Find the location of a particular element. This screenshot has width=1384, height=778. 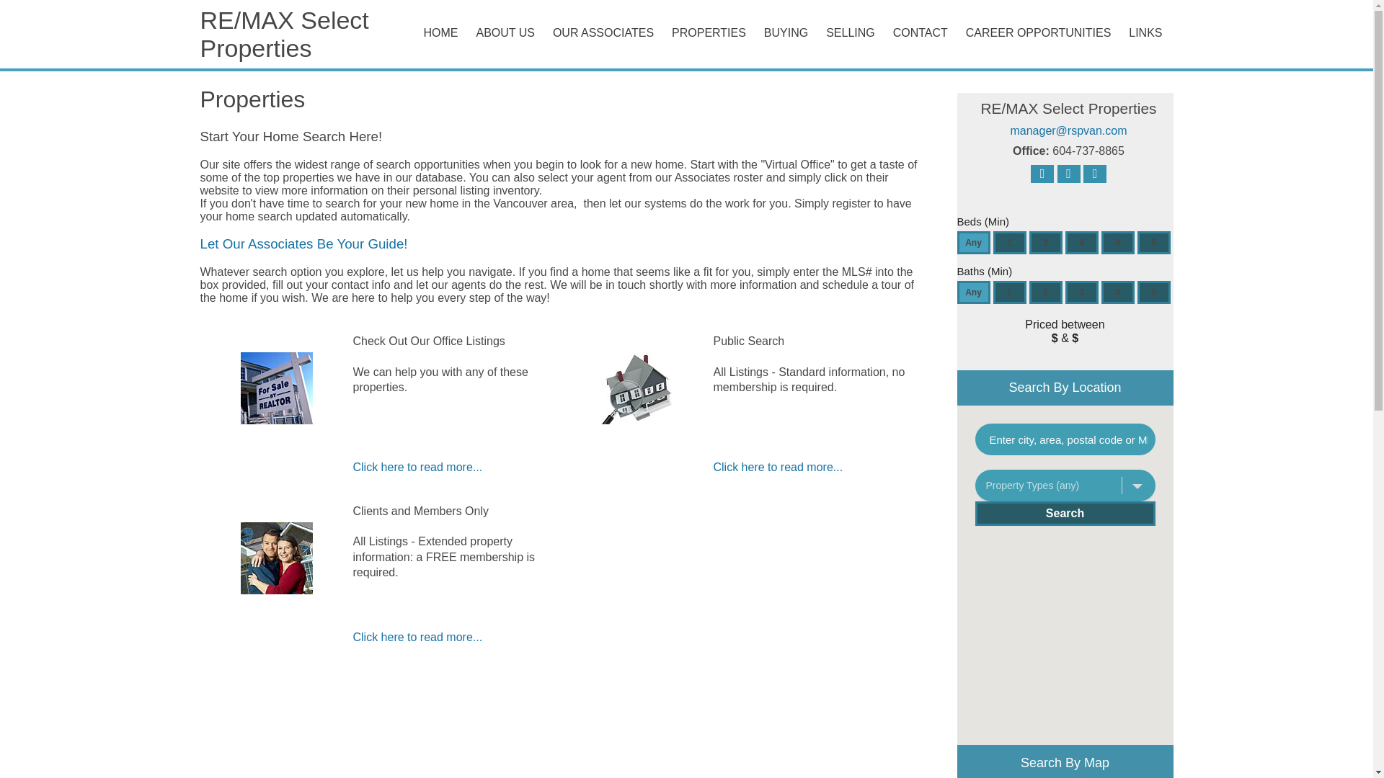

Click here to read more... is located at coordinates (778, 467).